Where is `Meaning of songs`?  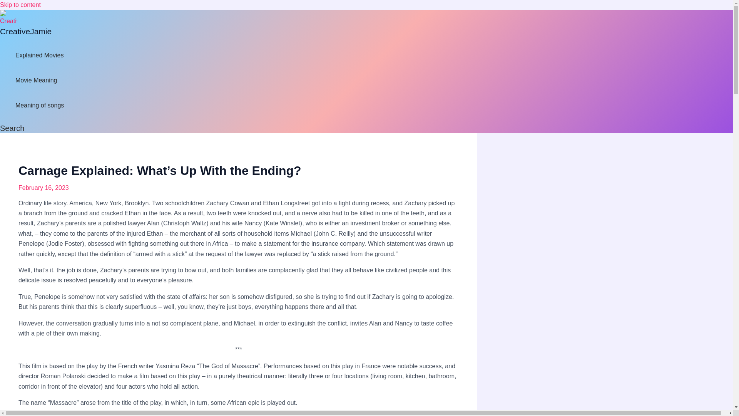 Meaning of songs is located at coordinates (39, 105).